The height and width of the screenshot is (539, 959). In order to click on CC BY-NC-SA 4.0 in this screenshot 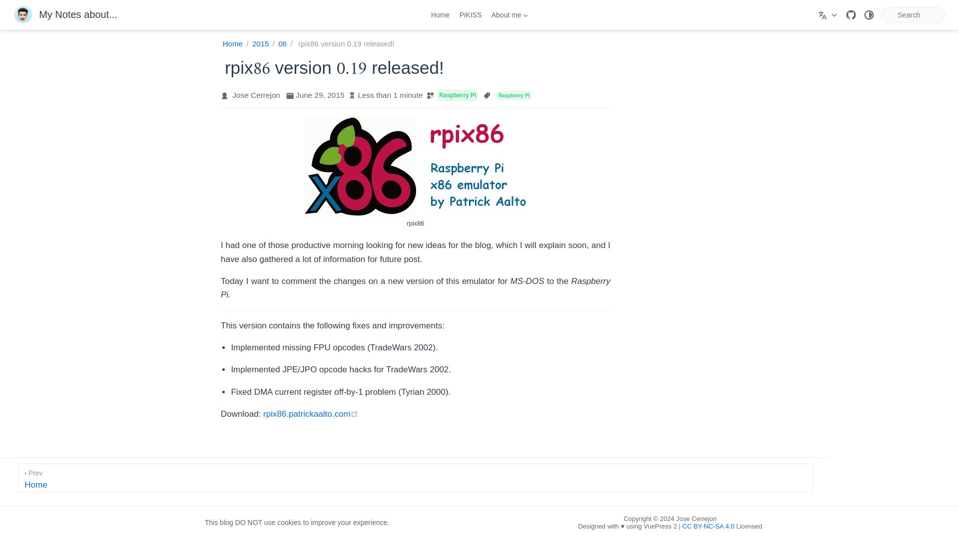, I will do `click(509, 15)`.